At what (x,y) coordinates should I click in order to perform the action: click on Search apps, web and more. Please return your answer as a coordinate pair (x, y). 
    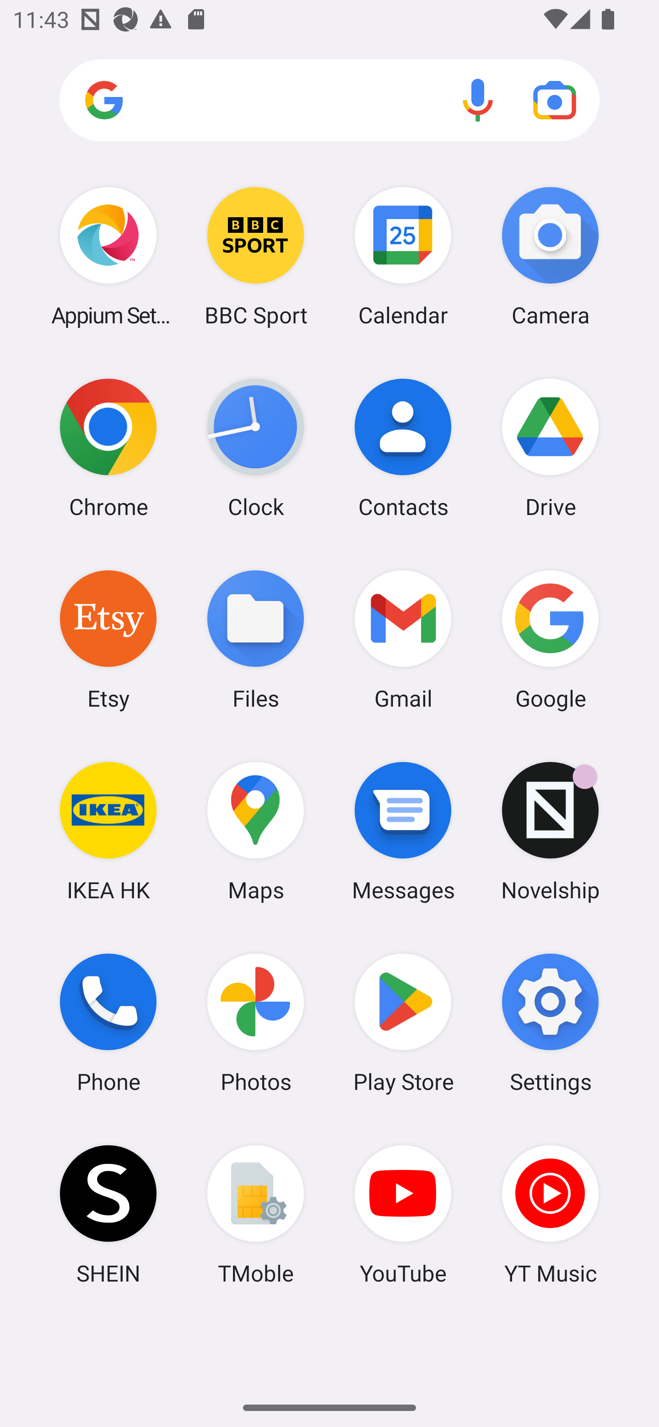
    Looking at the image, I should click on (329, 101).